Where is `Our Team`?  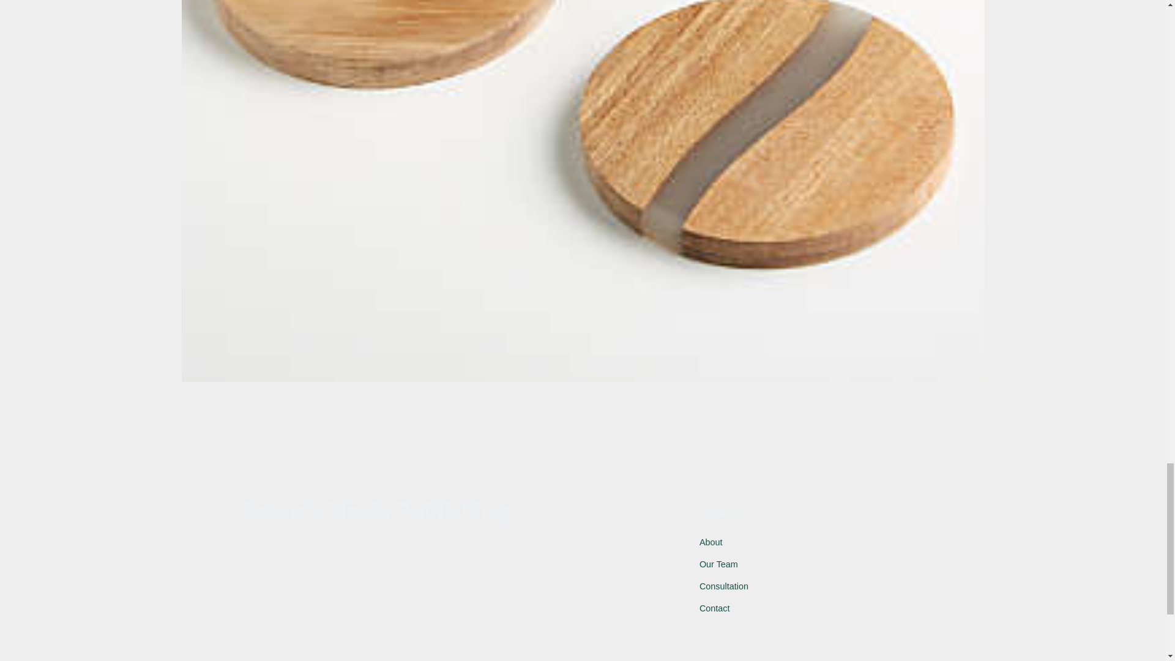
Our Team is located at coordinates (718, 564).